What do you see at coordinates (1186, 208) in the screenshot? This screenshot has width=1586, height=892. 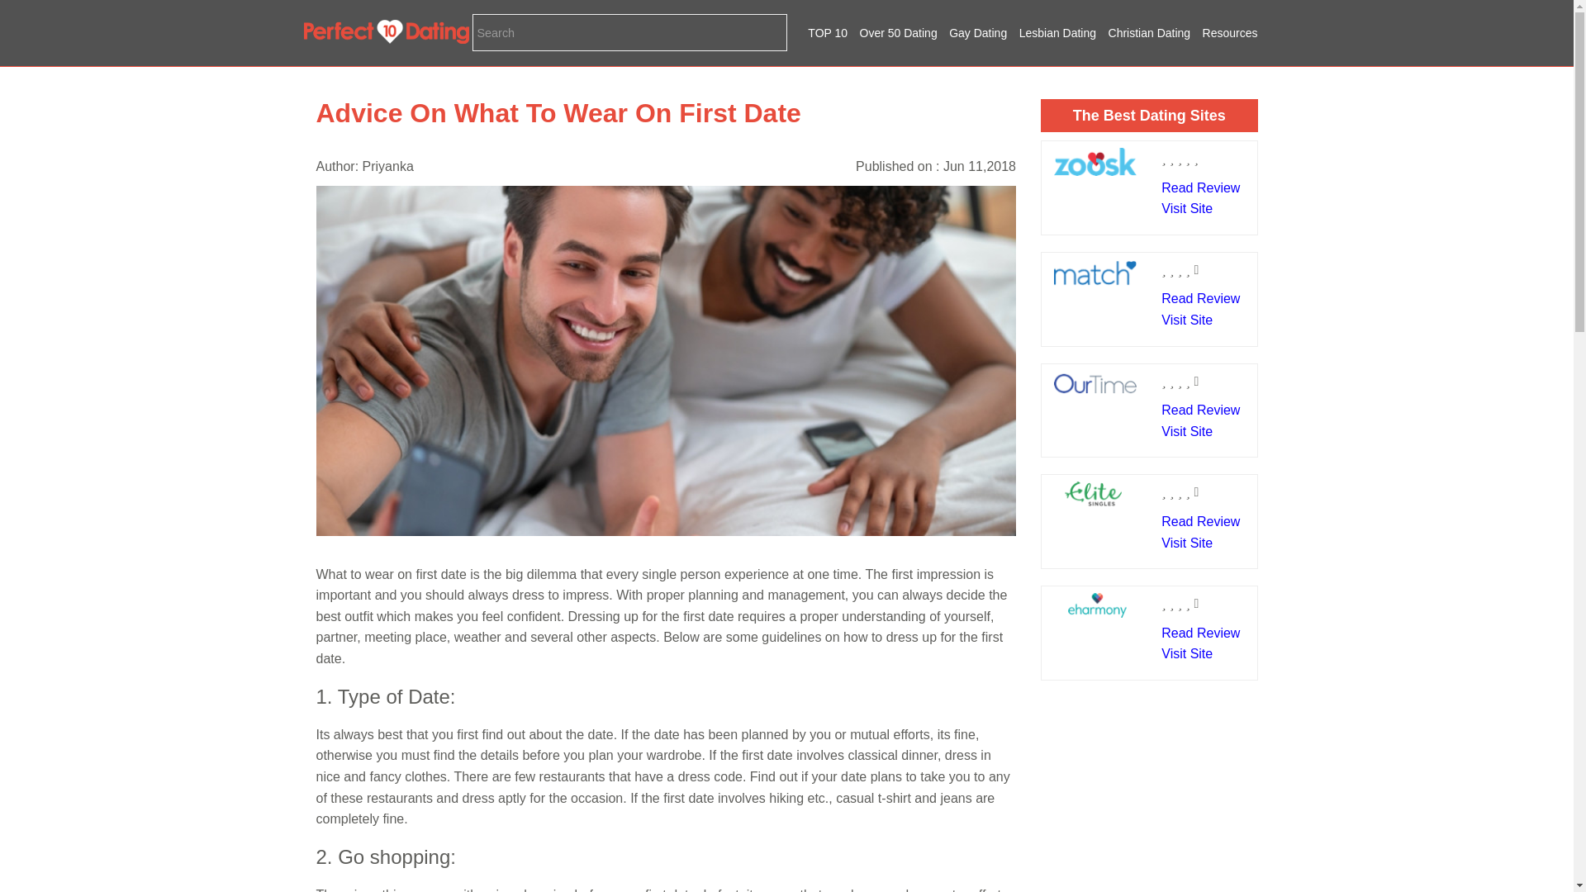 I see `Visit Site` at bounding box center [1186, 208].